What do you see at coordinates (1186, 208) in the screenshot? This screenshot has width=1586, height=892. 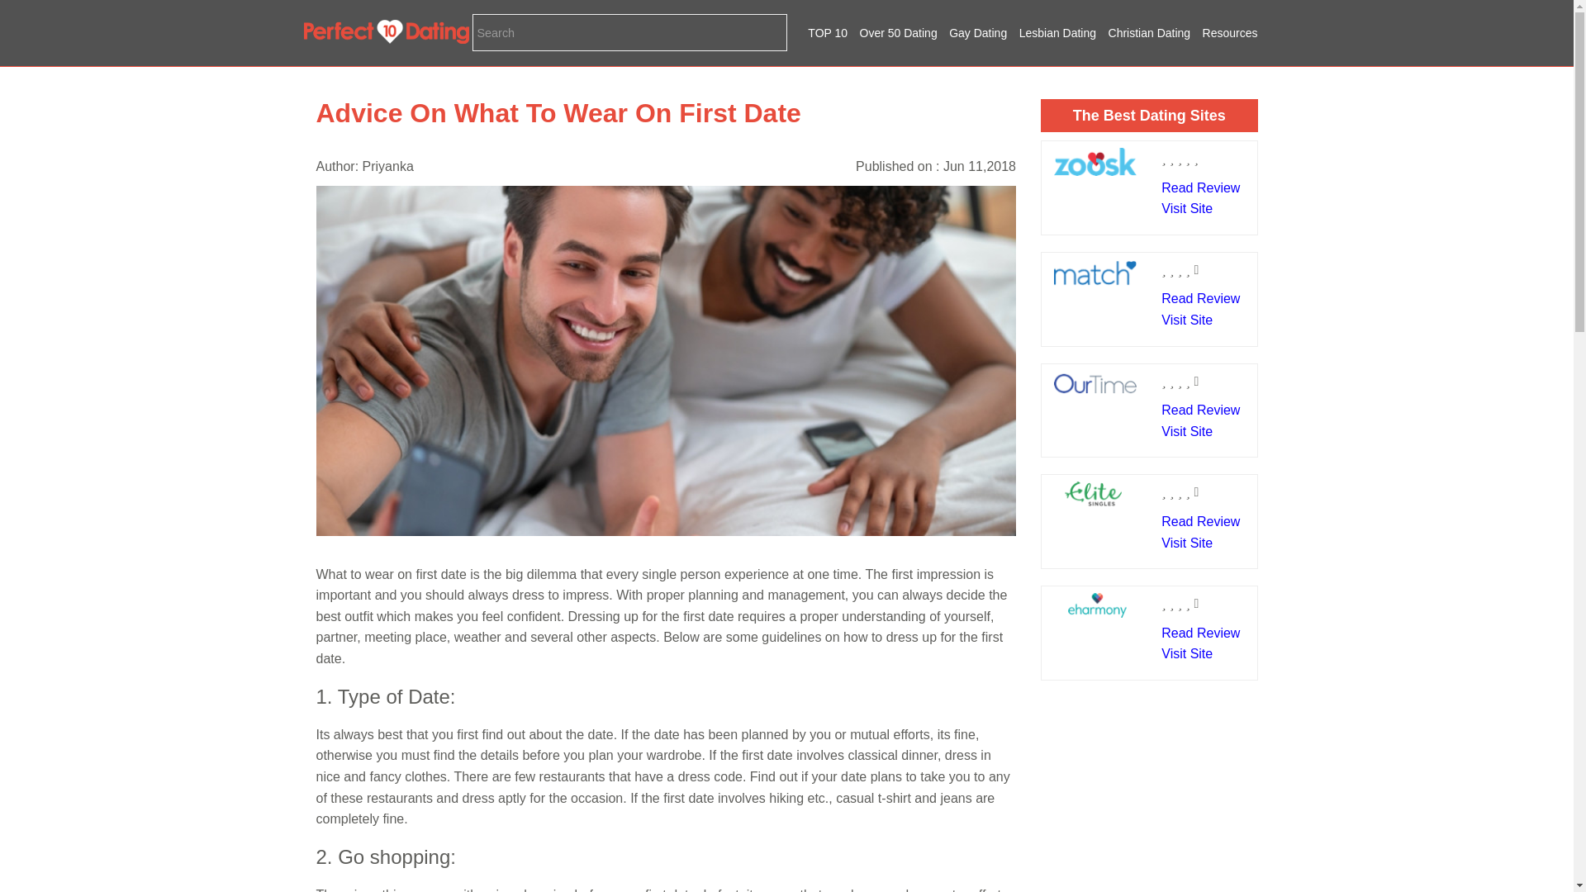 I see `Visit Site` at bounding box center [1186, 208].